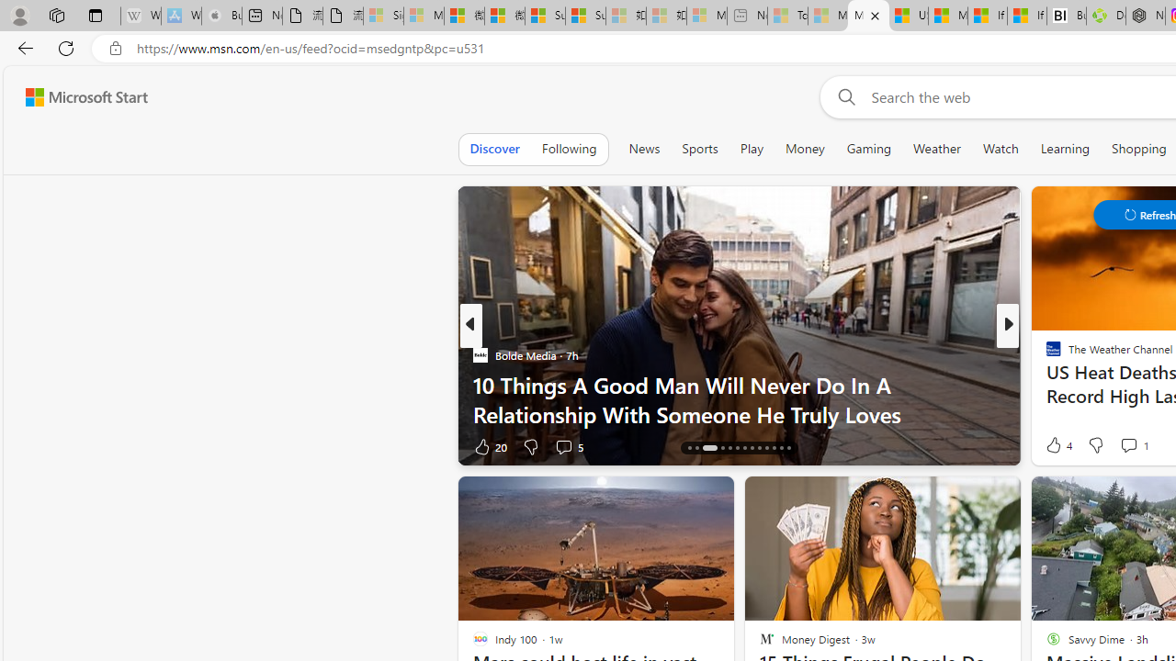  Describe the element at coordinates (774, 448) in the screenshot. I see `AutomationID: tab-24` at that location.